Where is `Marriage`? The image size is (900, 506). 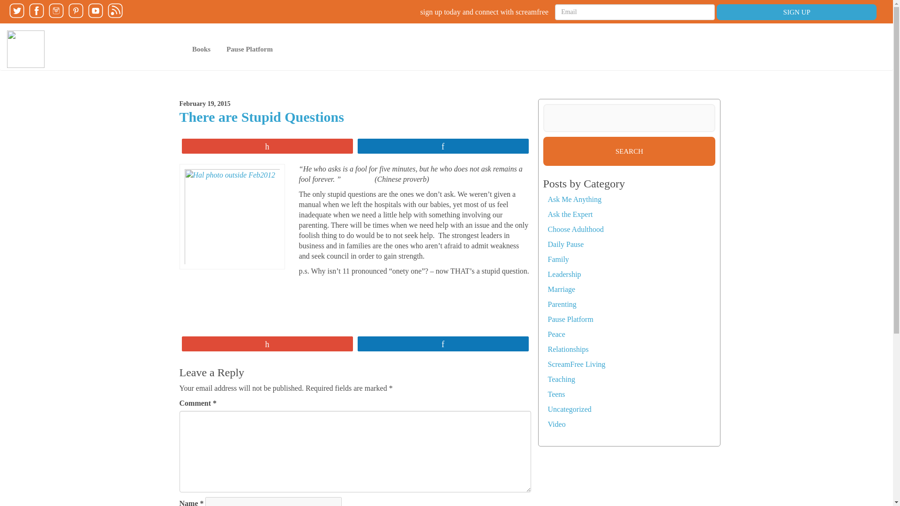
Marriage is located at coordinates (561, 290).